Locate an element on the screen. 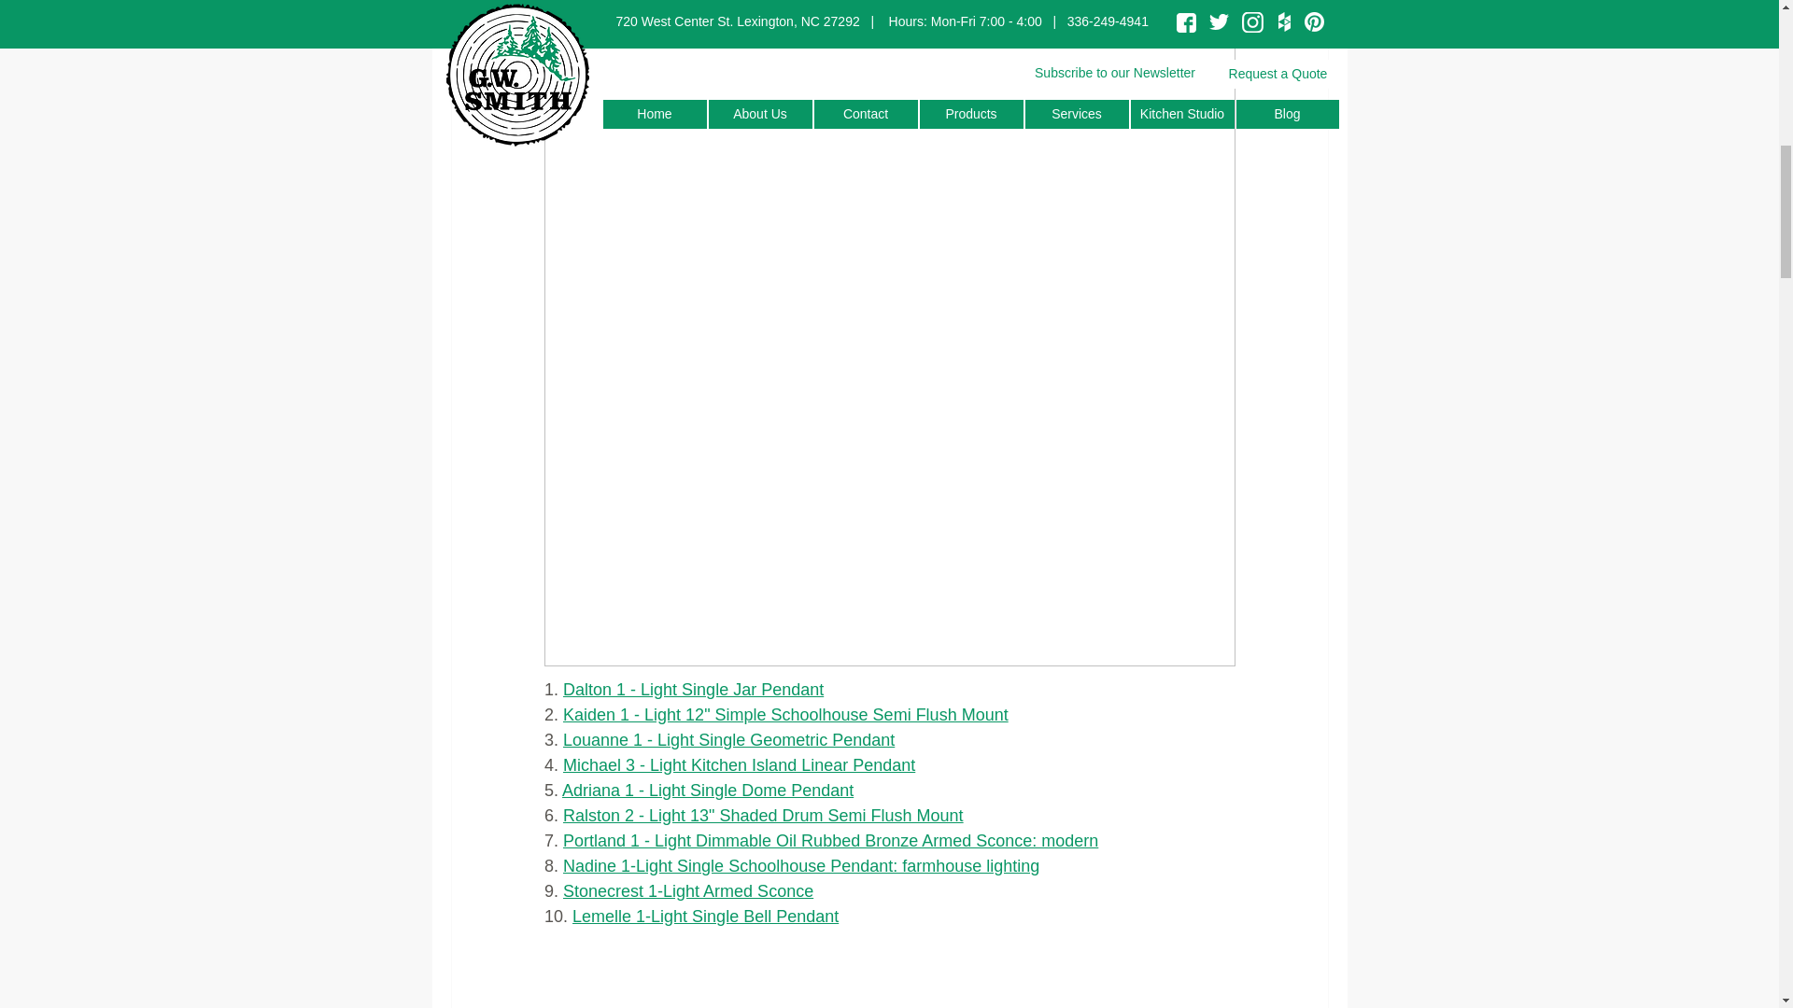 This screenshot has height=1008, width=1793. Michael 3 - Light Kitchen Island Linear Pendant is located at coordinates (738, 765).